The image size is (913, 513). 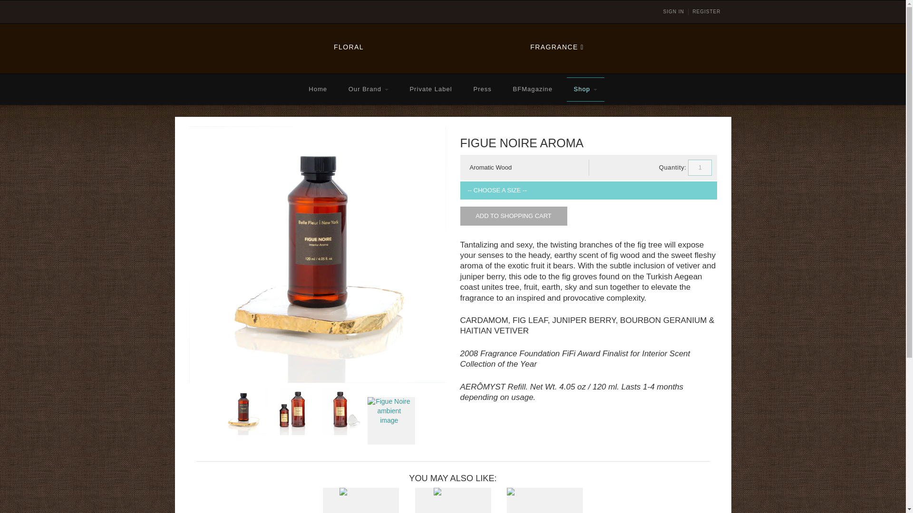 I want to click on Figue Noire, so click(x=243, y=411).